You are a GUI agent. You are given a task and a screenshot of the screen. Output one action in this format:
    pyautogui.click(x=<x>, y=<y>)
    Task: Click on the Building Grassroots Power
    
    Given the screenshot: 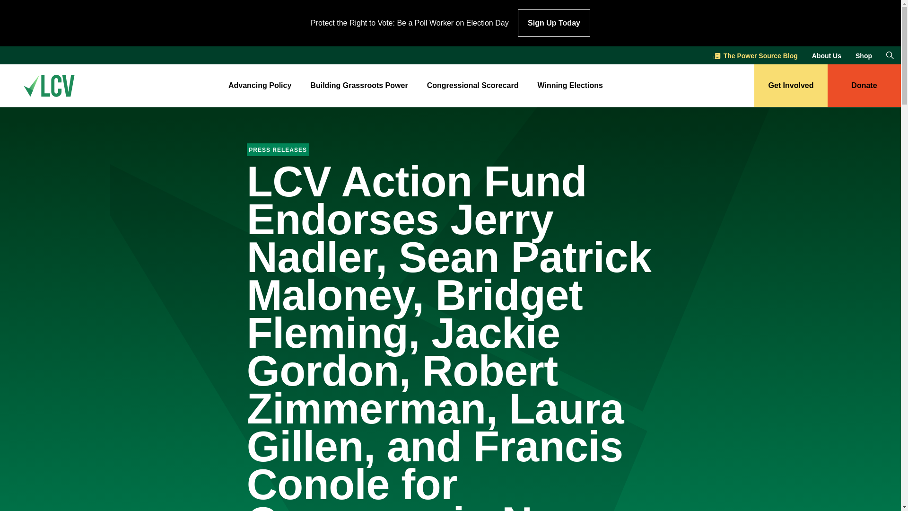 What is the action you would take?
    pyautogui.click(x=359, y=86)
    